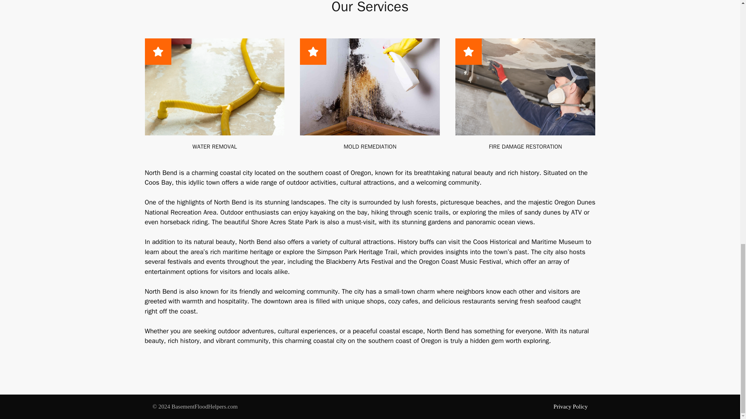 The width and height of the screenshot is (746, 419). I want to click on Privacy Policy, so click(570, 407).